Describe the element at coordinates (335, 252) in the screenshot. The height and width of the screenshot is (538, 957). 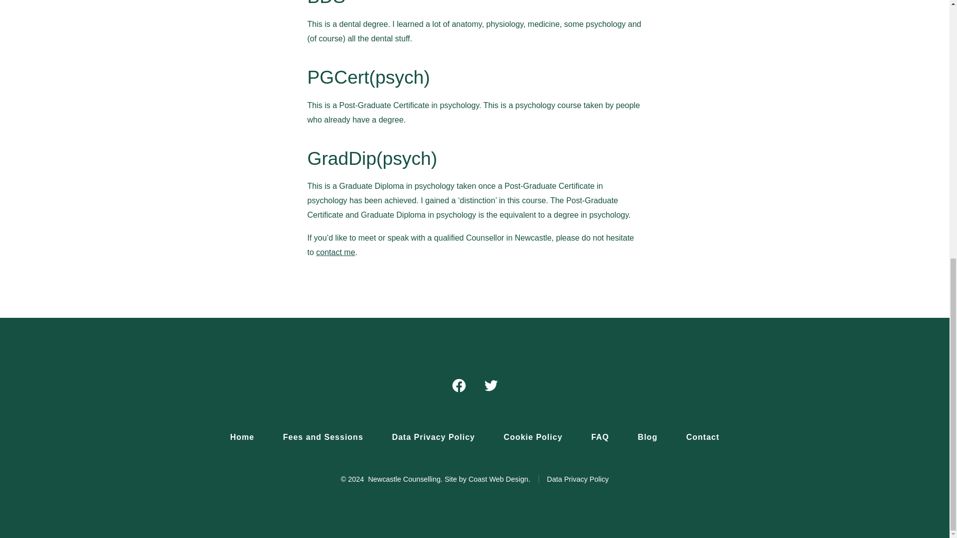
I see `contact me` at that location.